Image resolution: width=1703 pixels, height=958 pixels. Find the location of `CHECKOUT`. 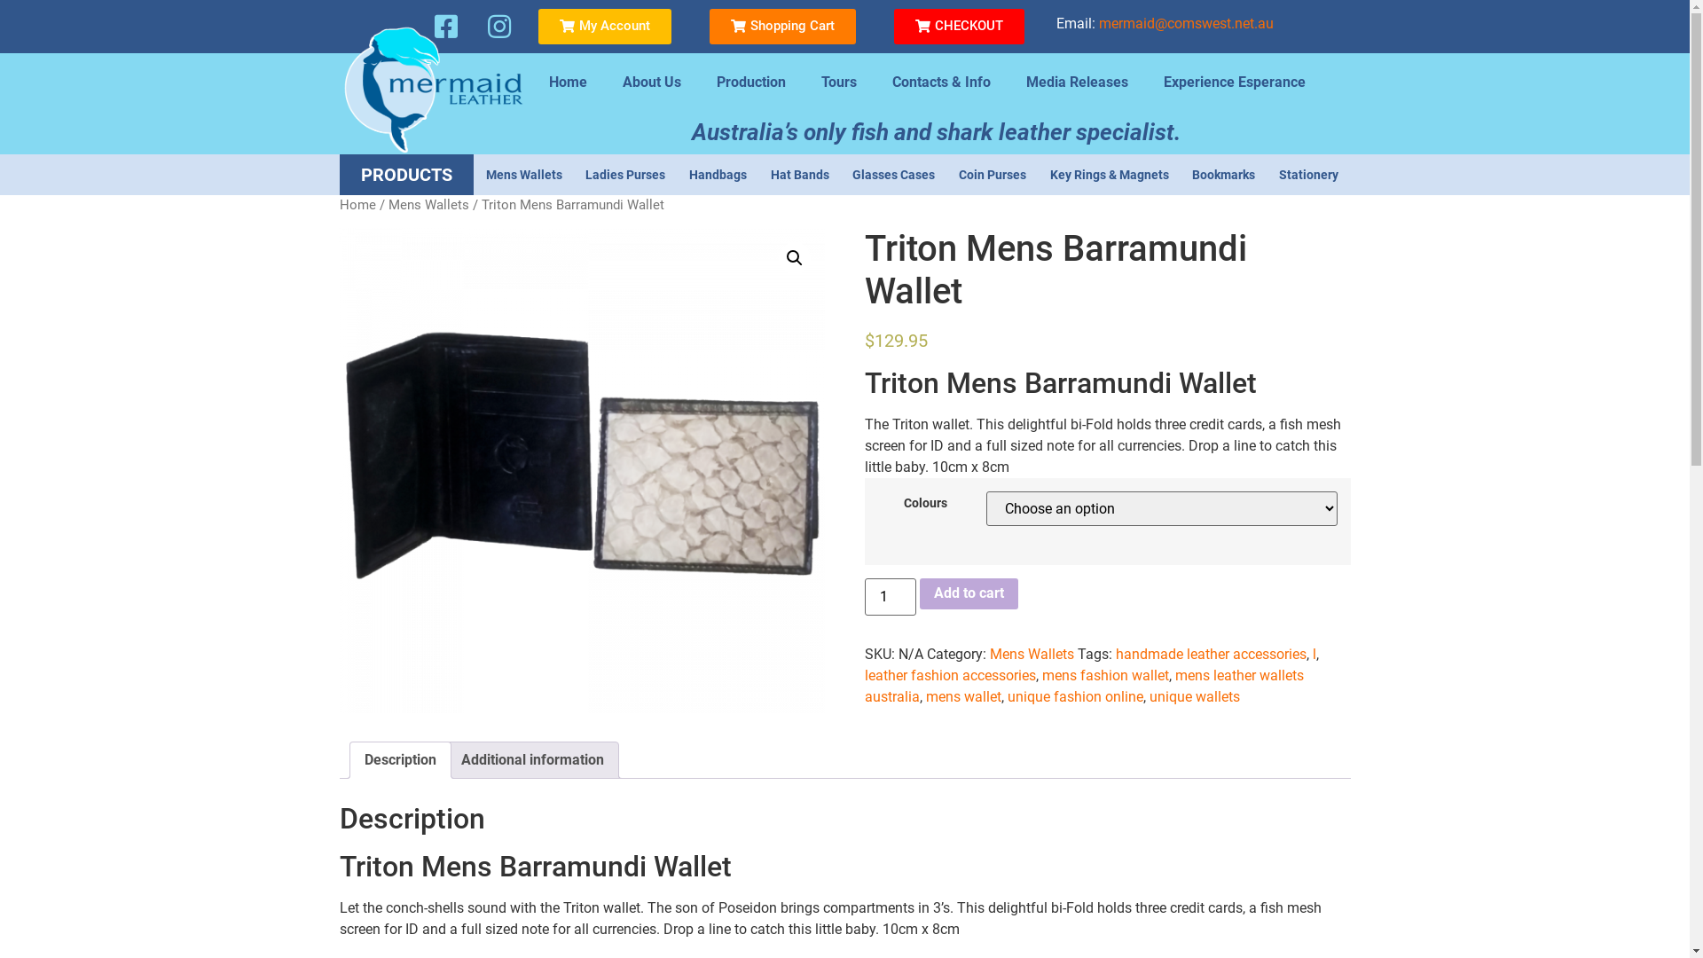

CHECKOUT is located at coordinates (960, 27).